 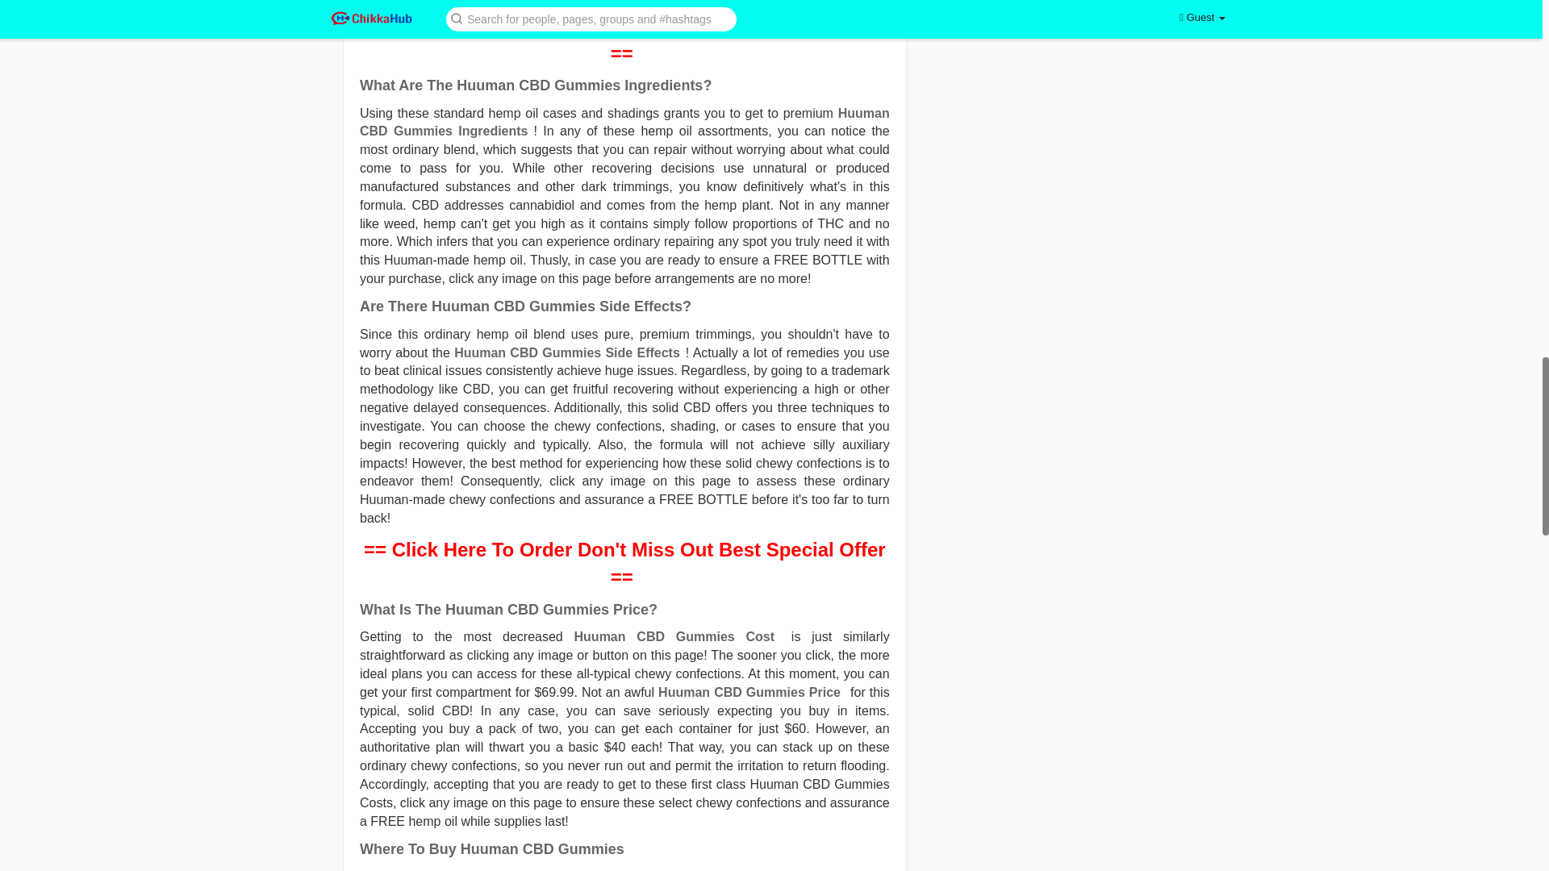 I want to click on Are There Huuman CBD Gummies Side Effects?, so click(x=524, y=306).